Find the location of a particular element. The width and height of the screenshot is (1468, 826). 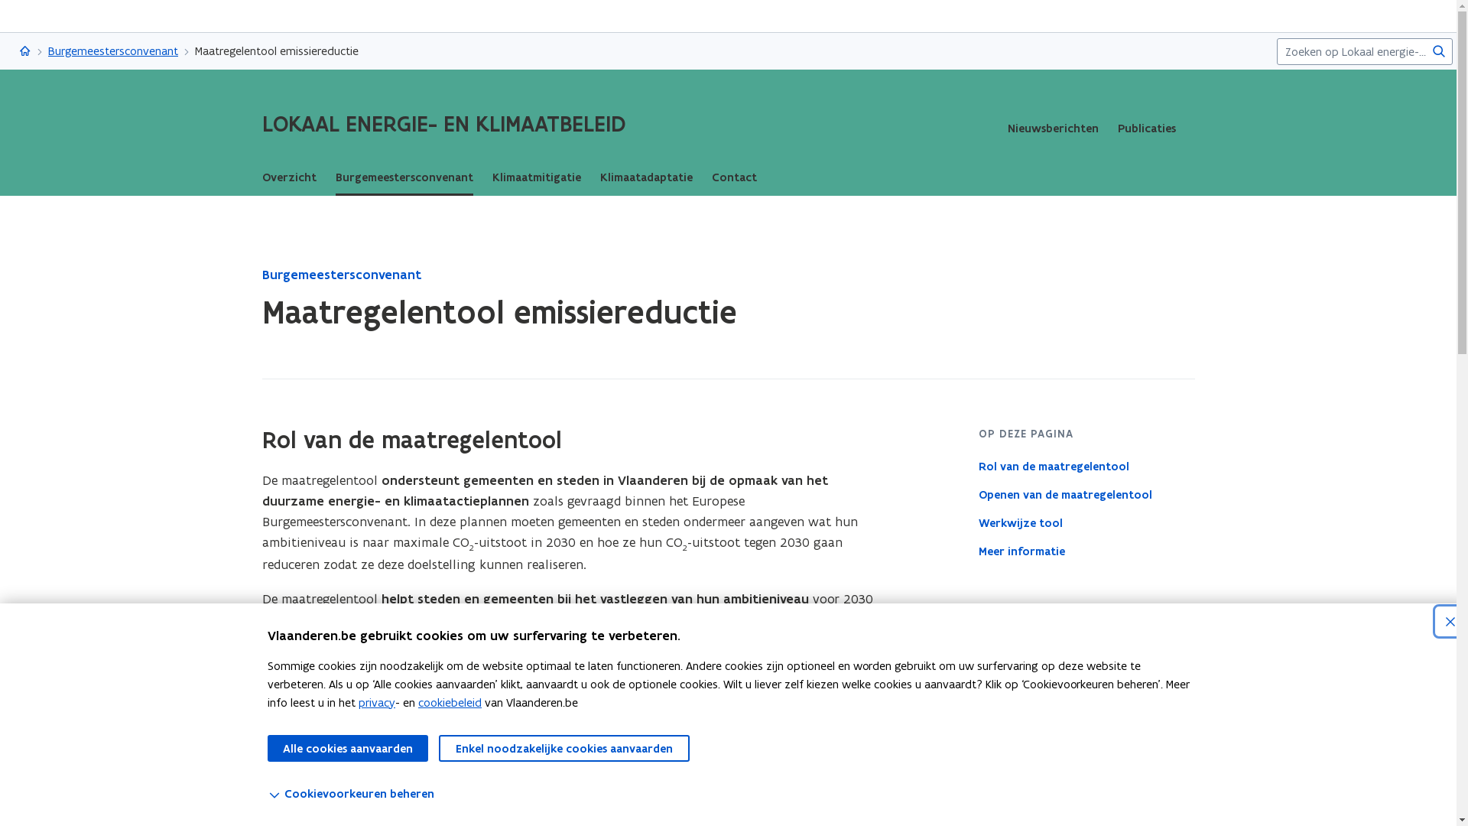

cookiebeleid is located at coordinates (450, 702).